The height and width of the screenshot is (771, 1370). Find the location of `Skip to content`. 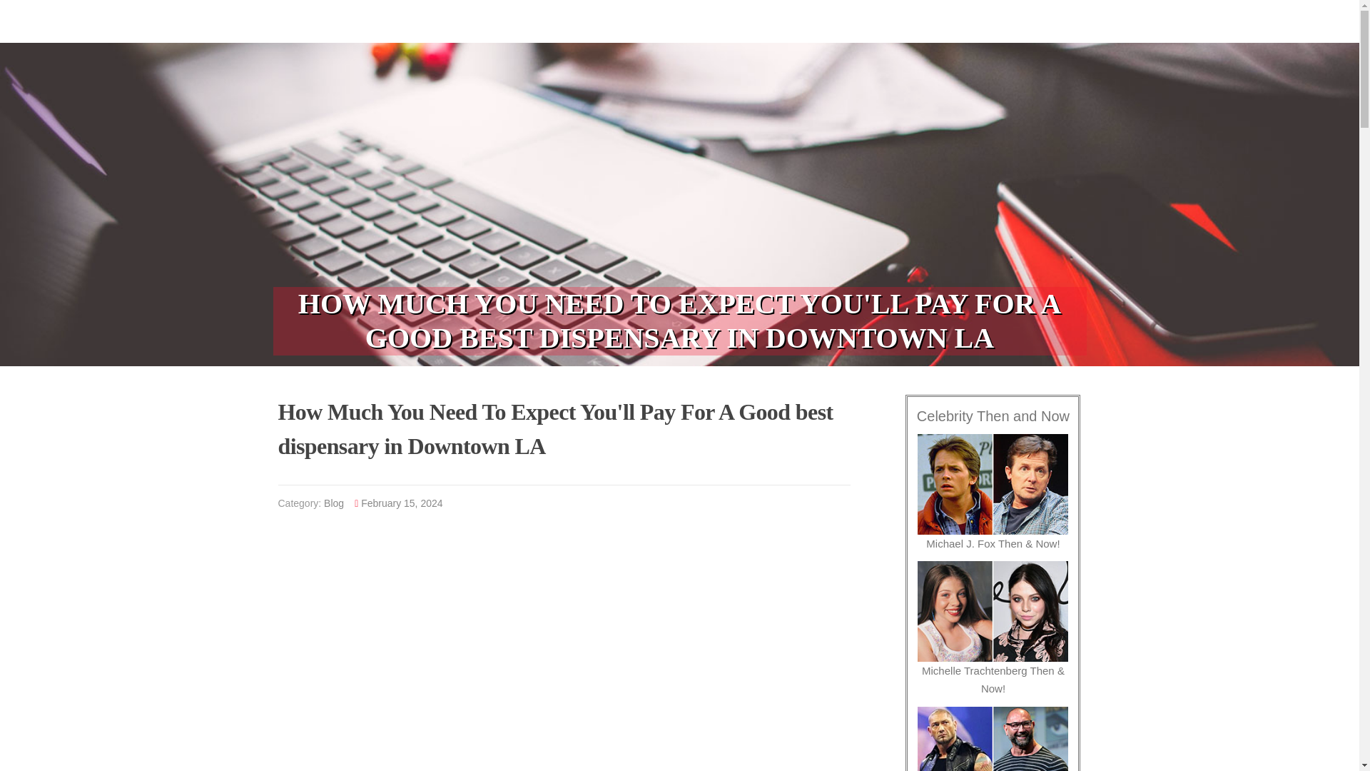

Skip to content is located at coordinates (36, 9).